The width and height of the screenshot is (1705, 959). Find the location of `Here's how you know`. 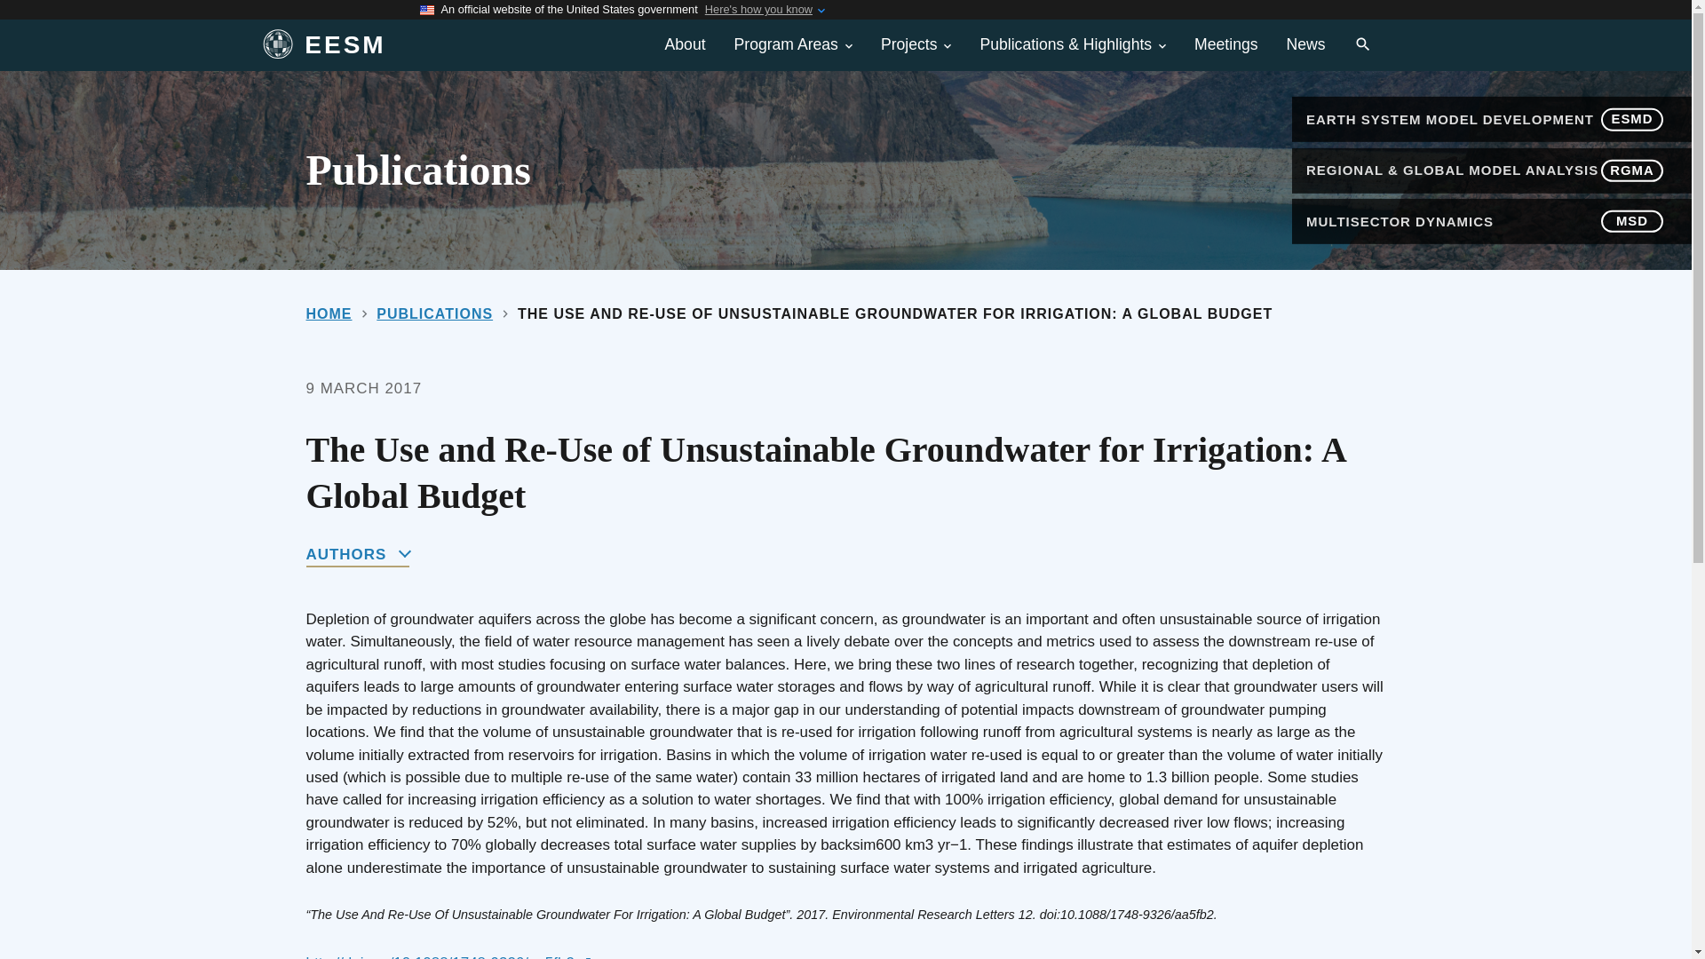

Here's how you know is located at coordinates (758, 10).